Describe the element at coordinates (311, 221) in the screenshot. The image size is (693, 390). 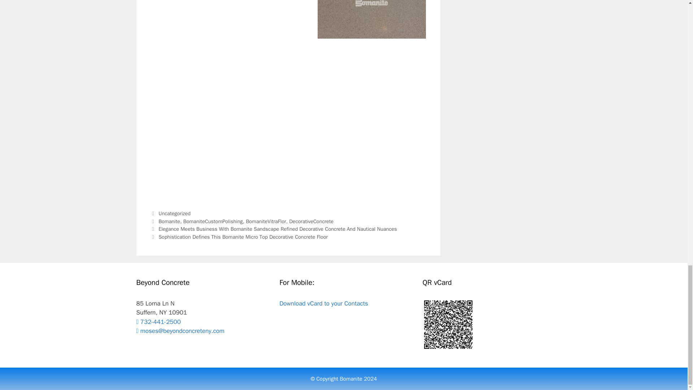
I see `DecorativeConcrete` at that location.